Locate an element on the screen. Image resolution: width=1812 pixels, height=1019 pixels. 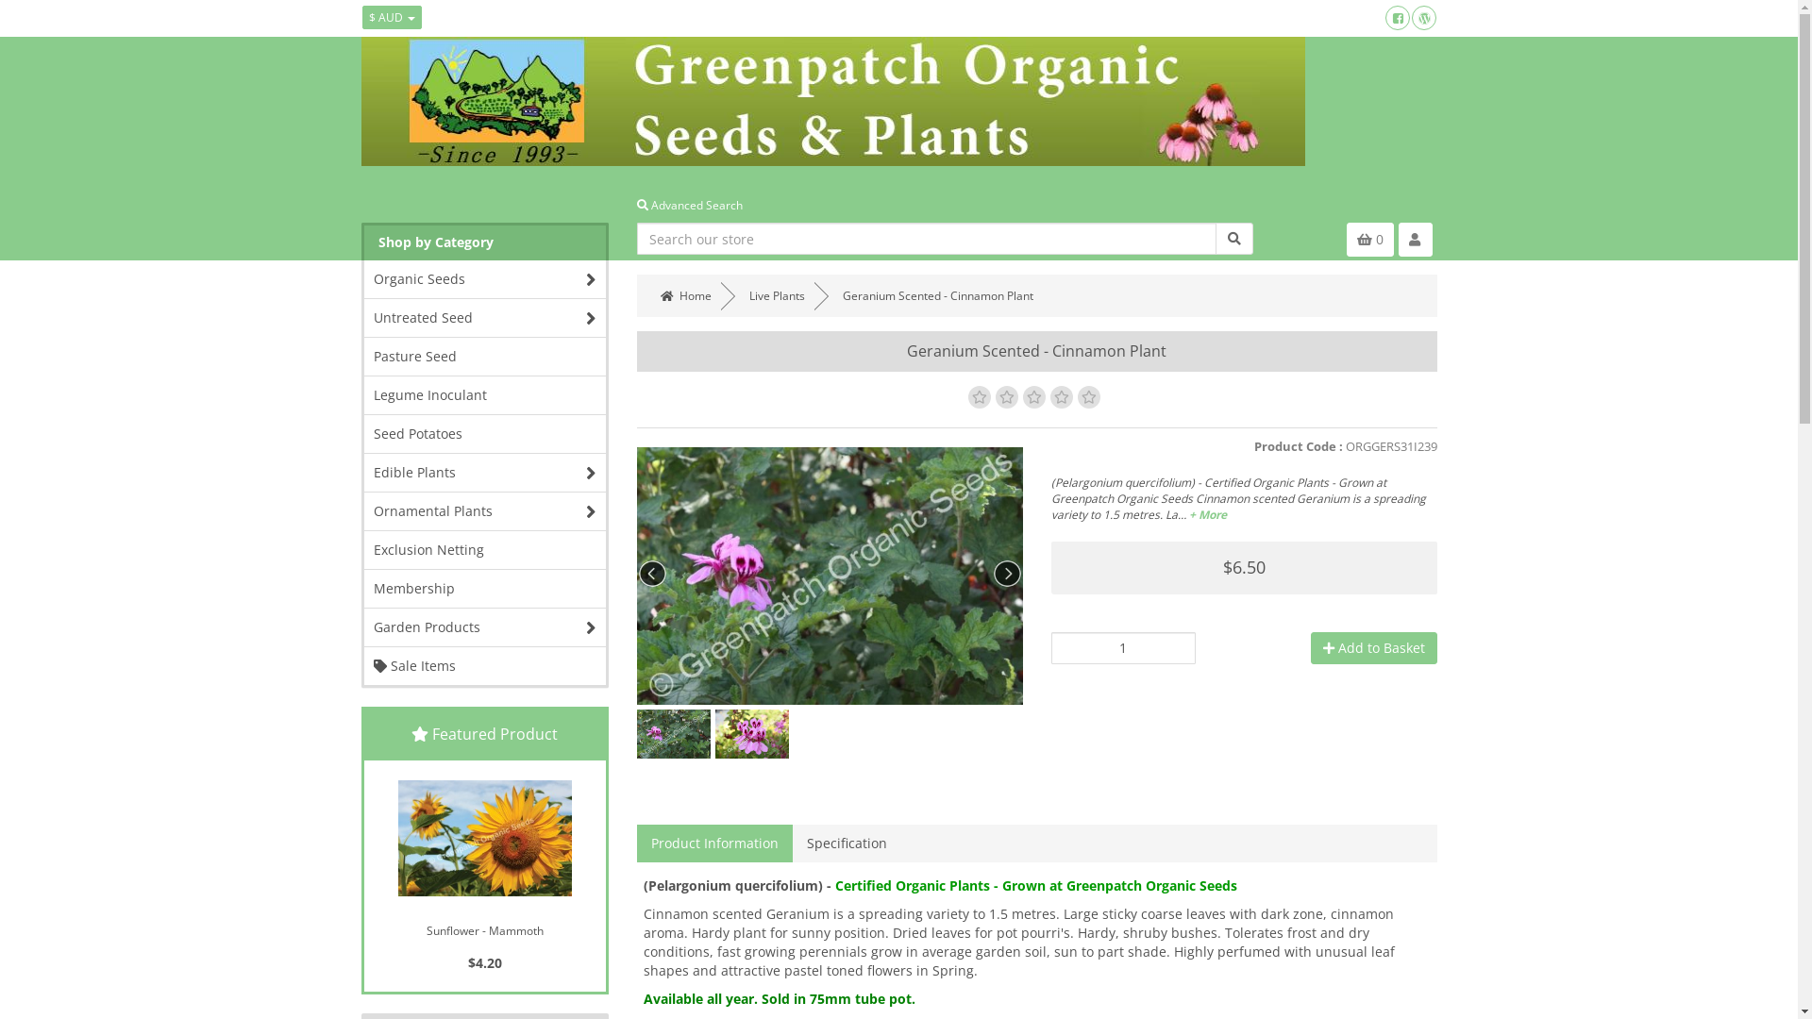
Click to enlarge is located at coordinates (830, 574).